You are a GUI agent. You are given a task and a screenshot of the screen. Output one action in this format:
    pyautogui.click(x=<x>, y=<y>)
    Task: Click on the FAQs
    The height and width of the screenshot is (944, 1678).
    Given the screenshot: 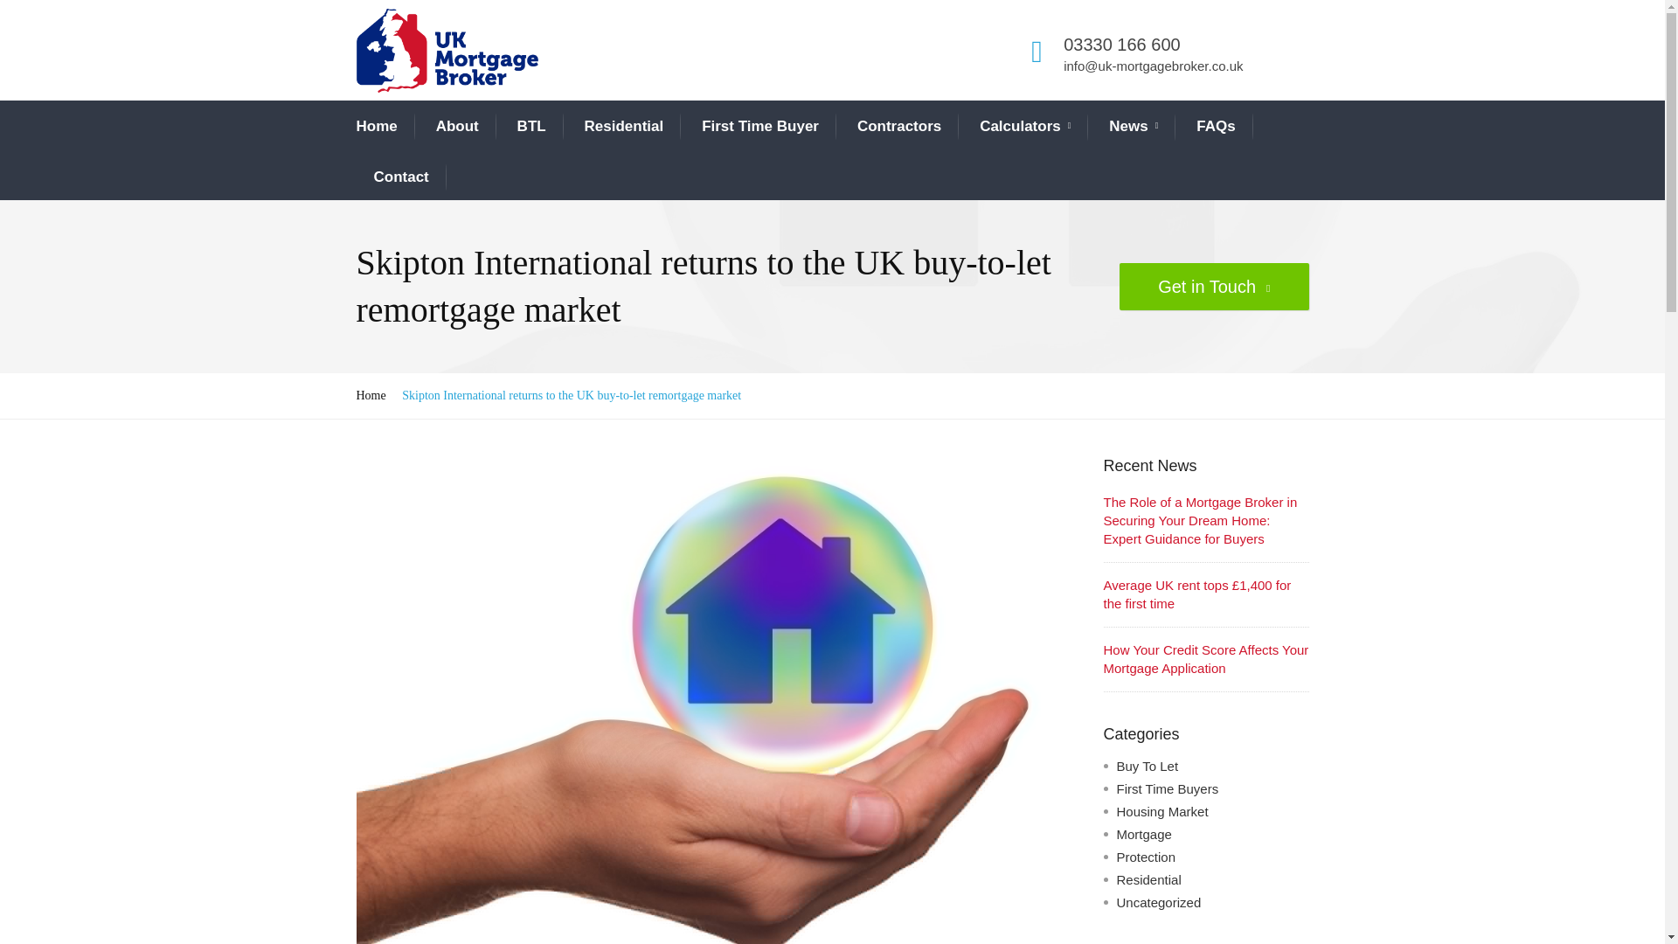 What is the action you would take?
    pyautogui.click(x=1215, y=126)
    